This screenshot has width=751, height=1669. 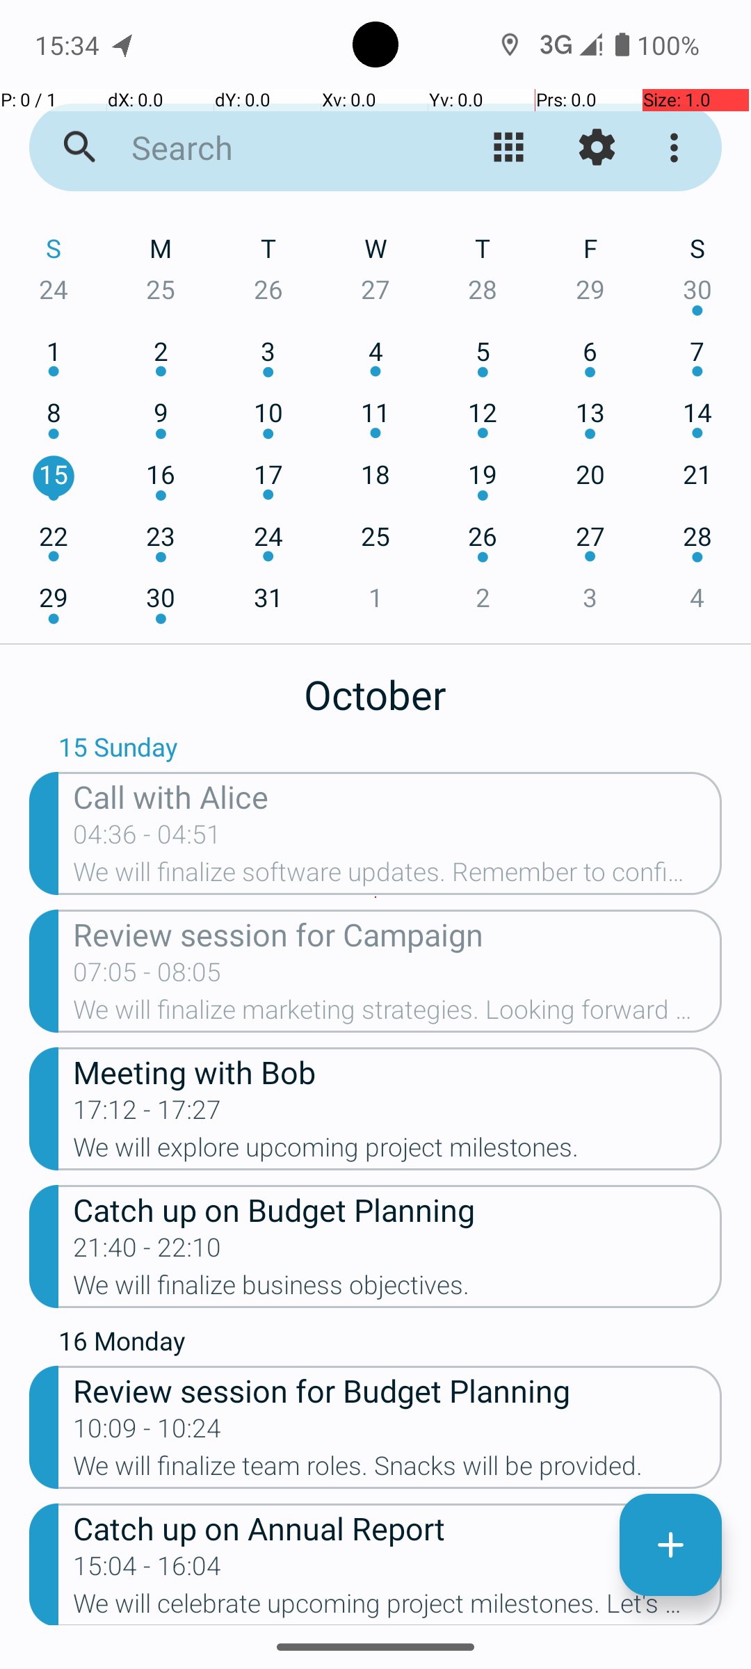 What do you see at coordinates (398, 1071) in the screenshot?
I see `Meeting with Bob` at bounding box center [398, 1071].